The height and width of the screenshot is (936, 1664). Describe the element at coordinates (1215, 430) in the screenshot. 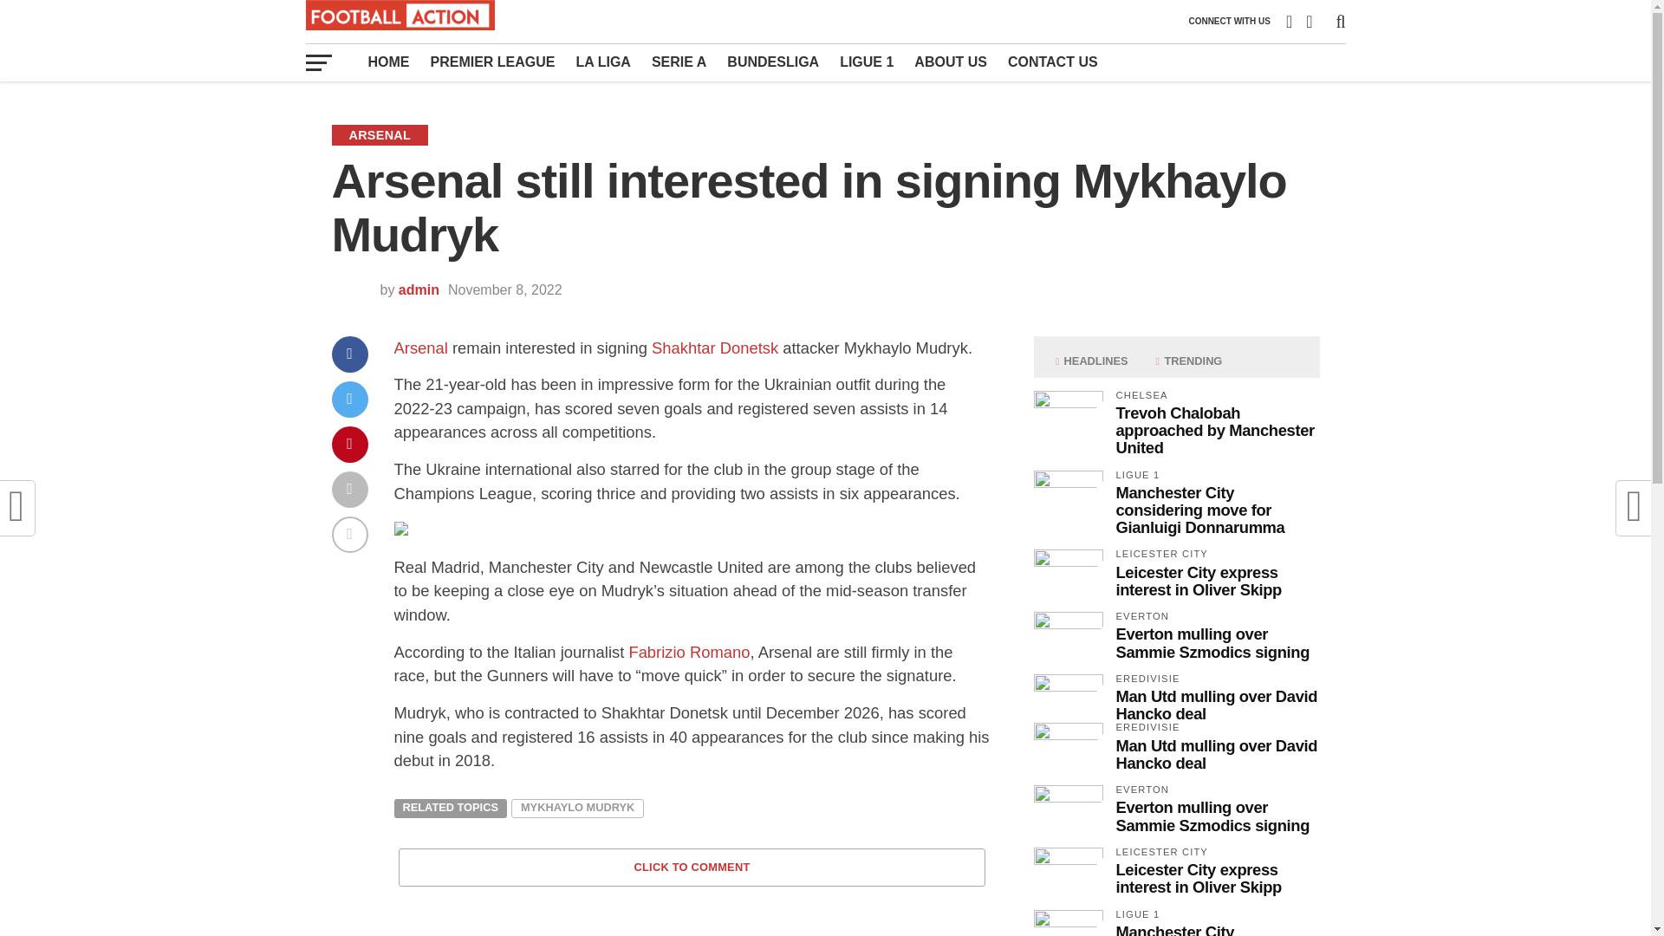

I see `Trevoh Chalobah approached by Manchester United` at that location.